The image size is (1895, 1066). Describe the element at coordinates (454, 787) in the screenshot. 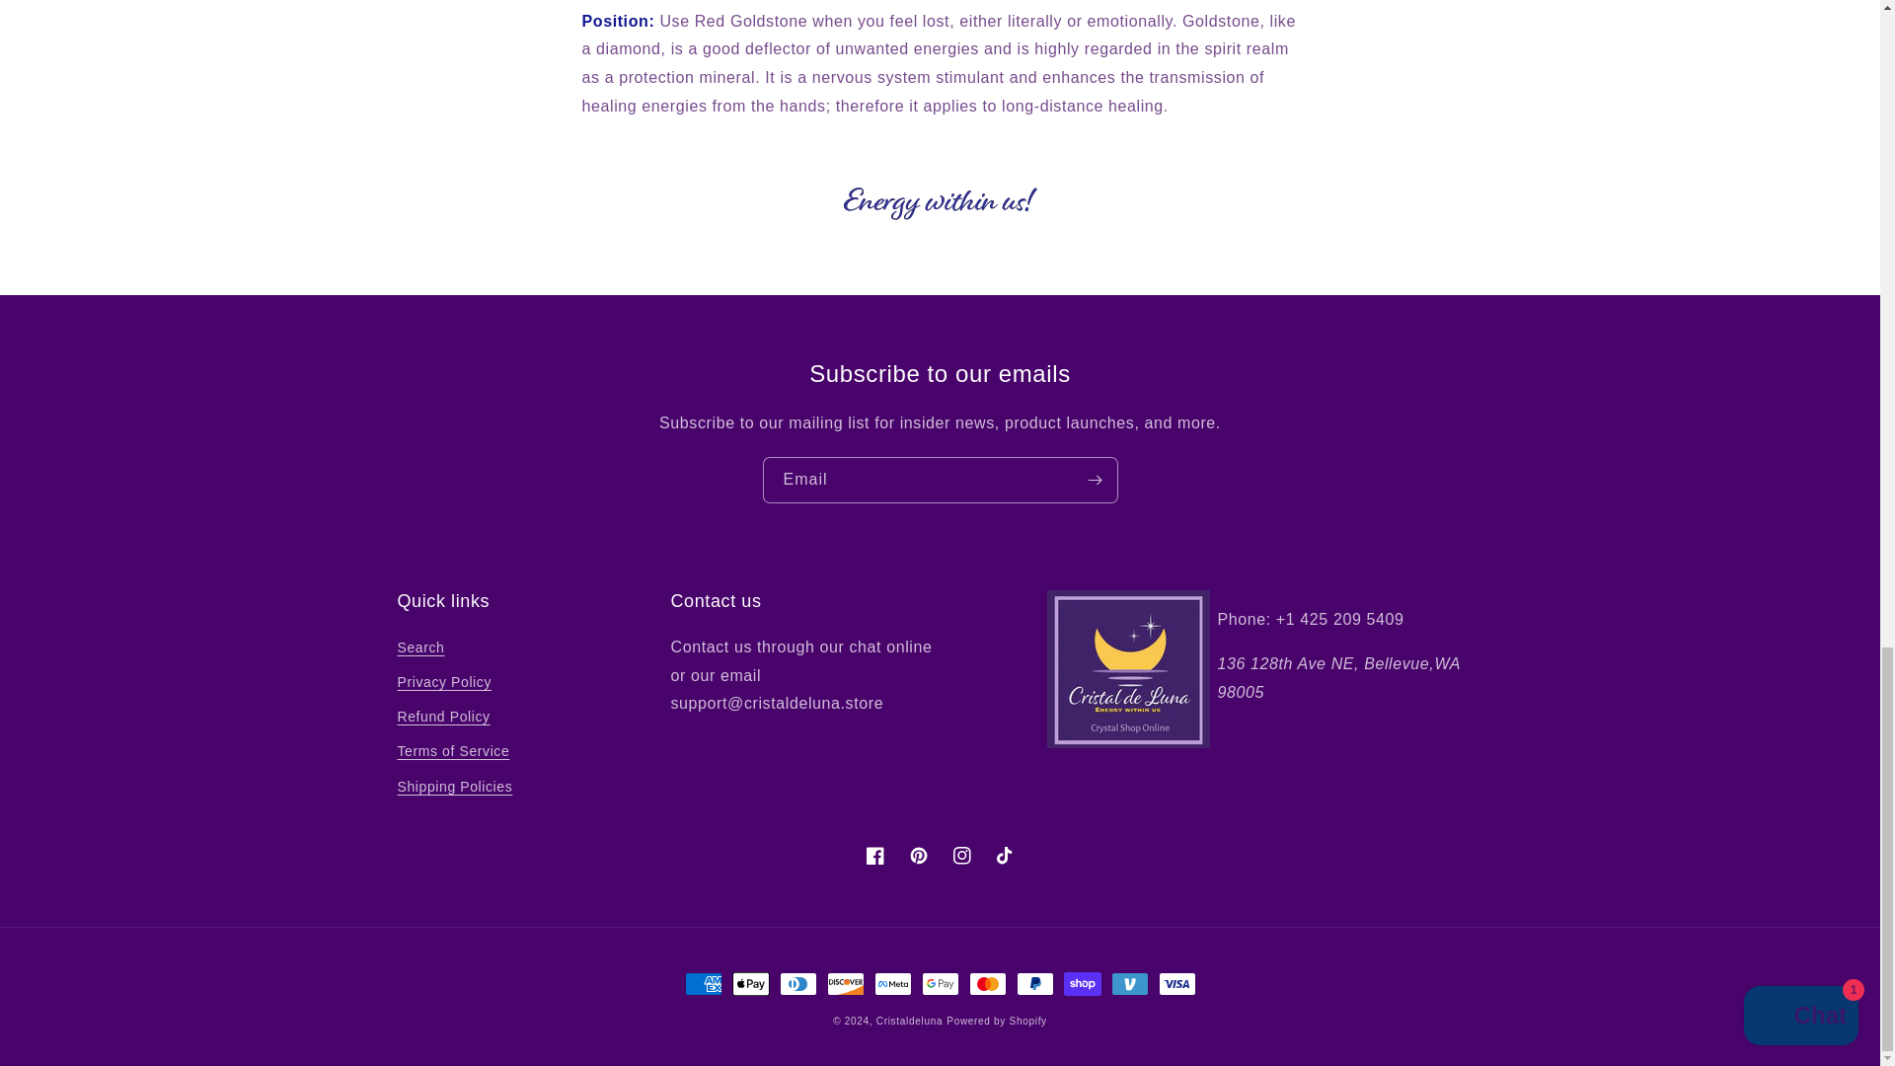

I see `Shipping Policies` at that location.